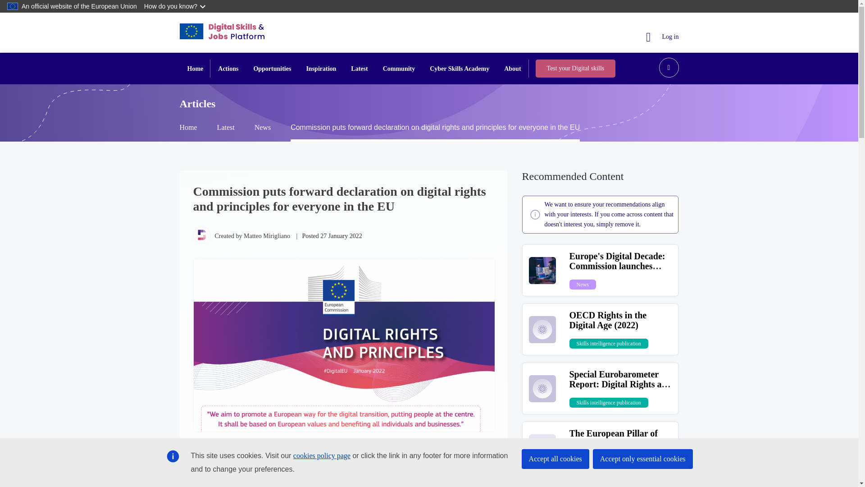  I want to click on Latest, so click(359, 68).